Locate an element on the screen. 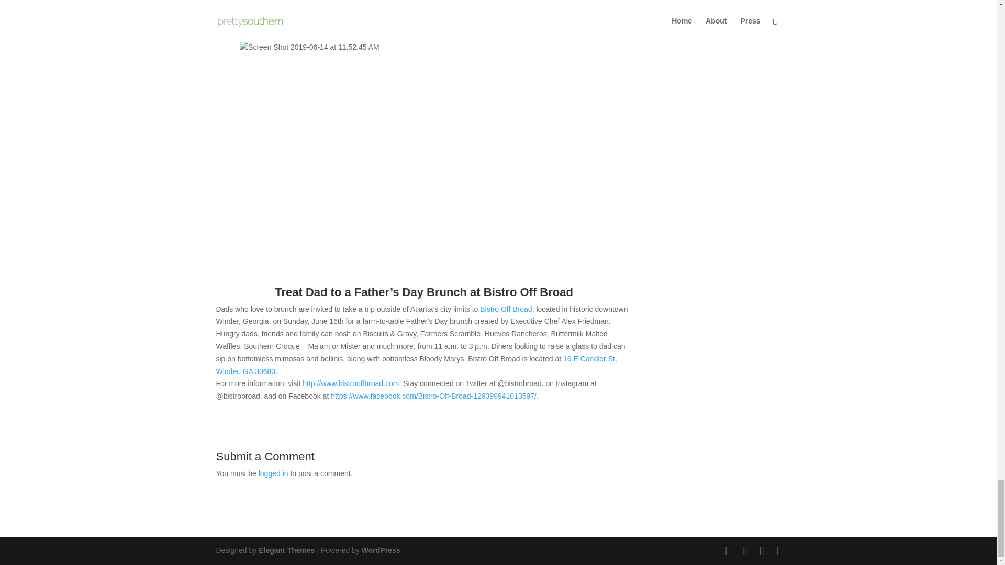 Image resolution: width=1005 pixels, height=565 pixels. 16 E Candler St, Winder, GA 30680 is located at coordinates (416, 365).